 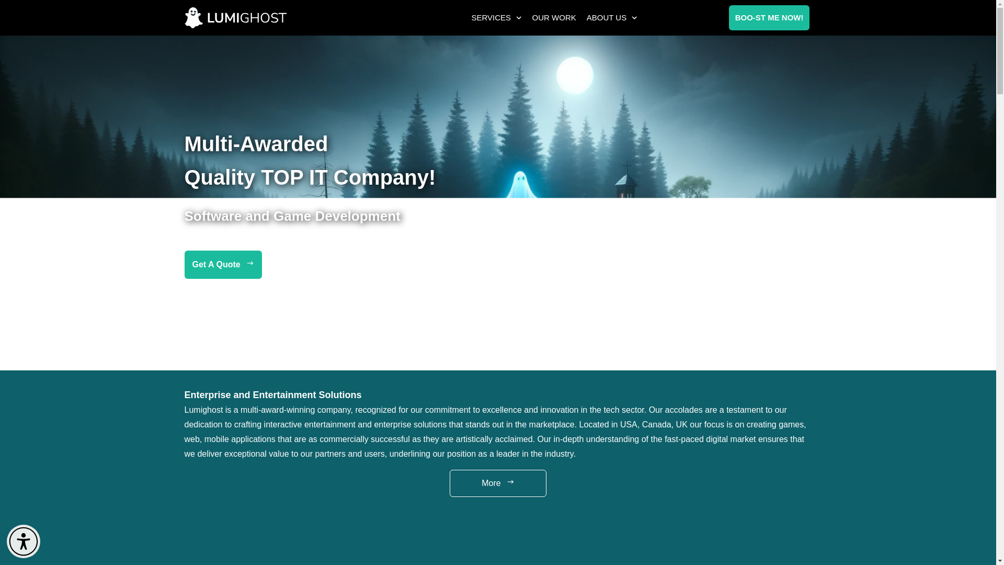 What do you see at coordinates (23, 541) in the screenshot?
I see `Accessibility Menu` at bounding box center [23, 541].